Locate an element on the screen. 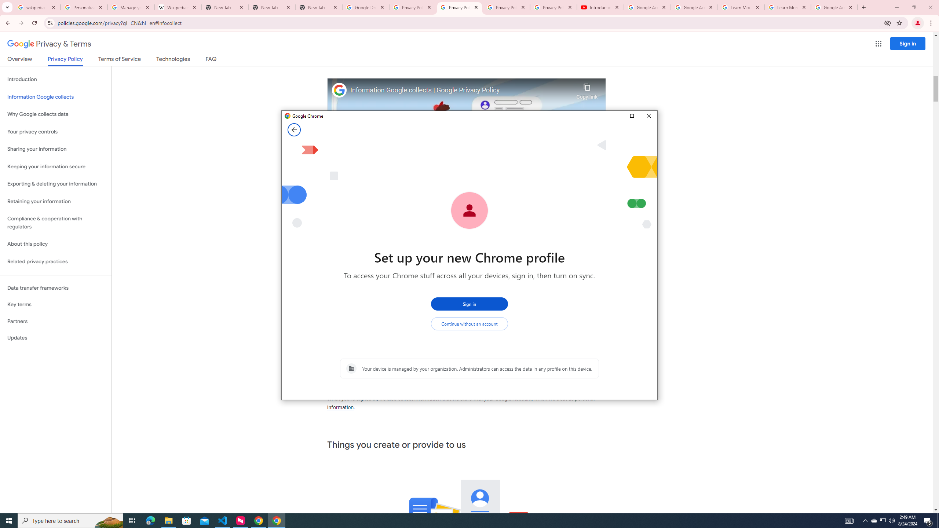  Photo image of Google is located at coordinates (339, 90).